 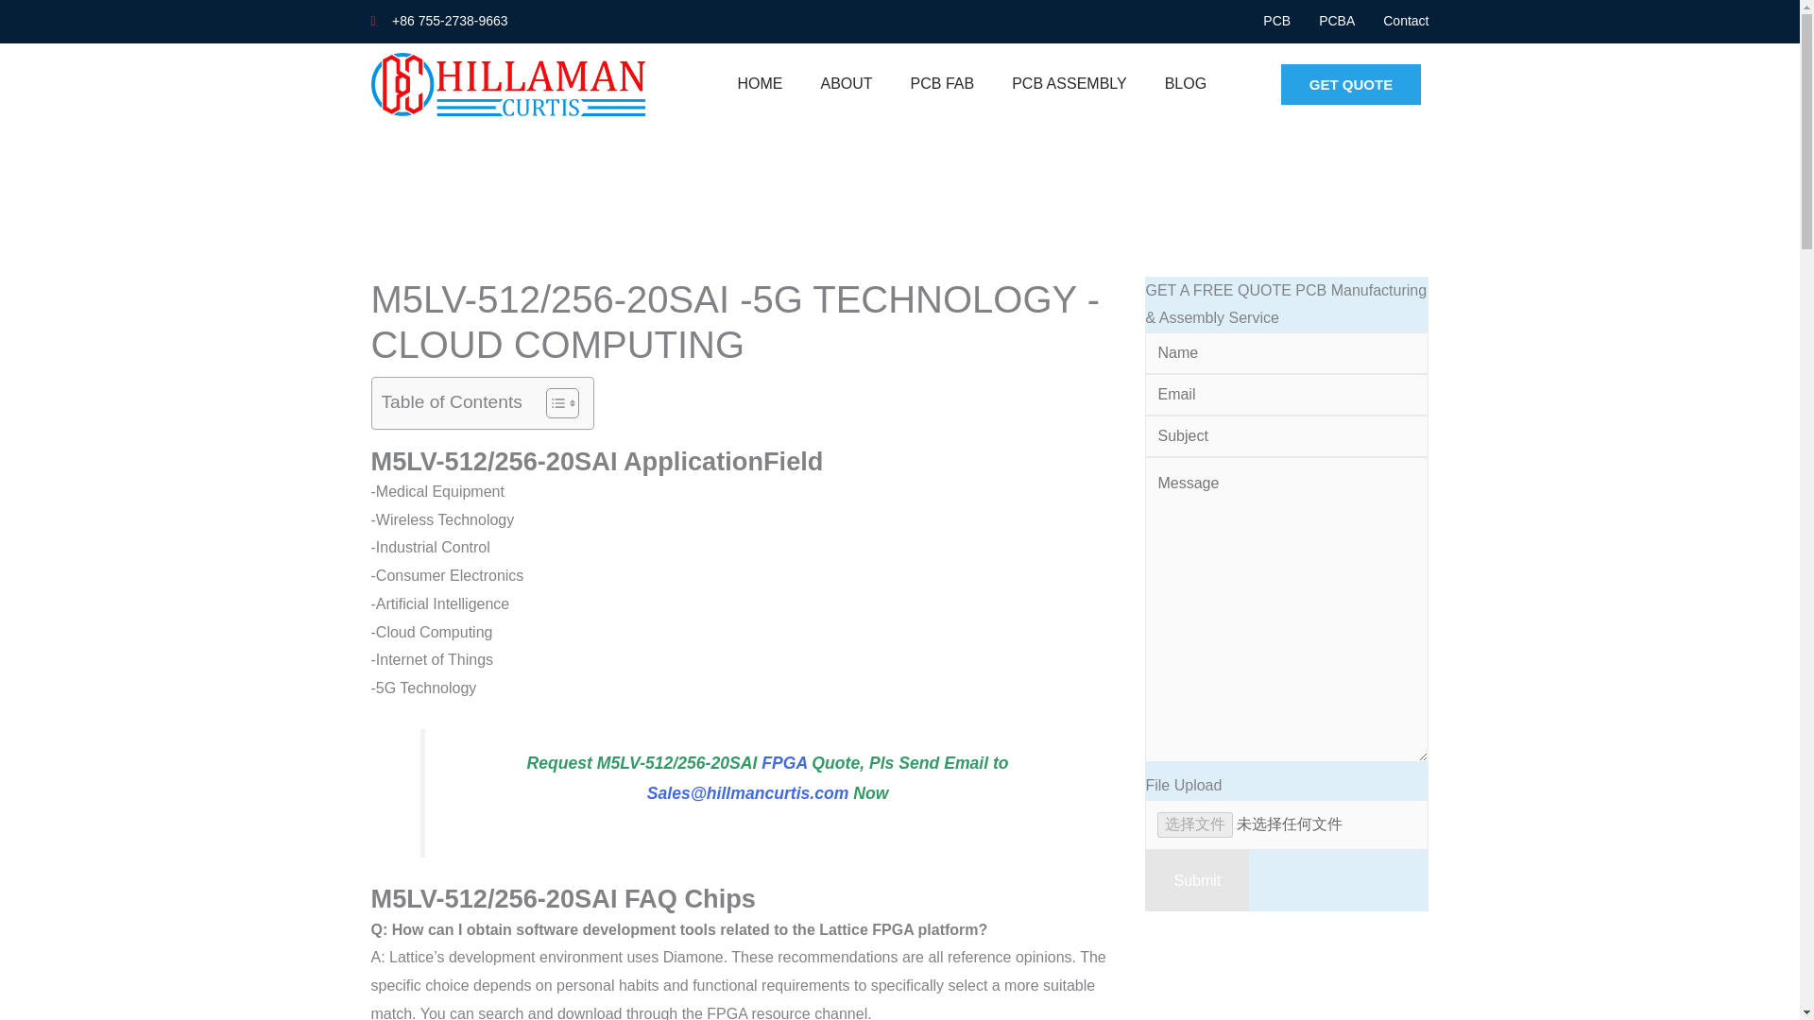 I want to click on BLOG, so click(x=1186, y=83).